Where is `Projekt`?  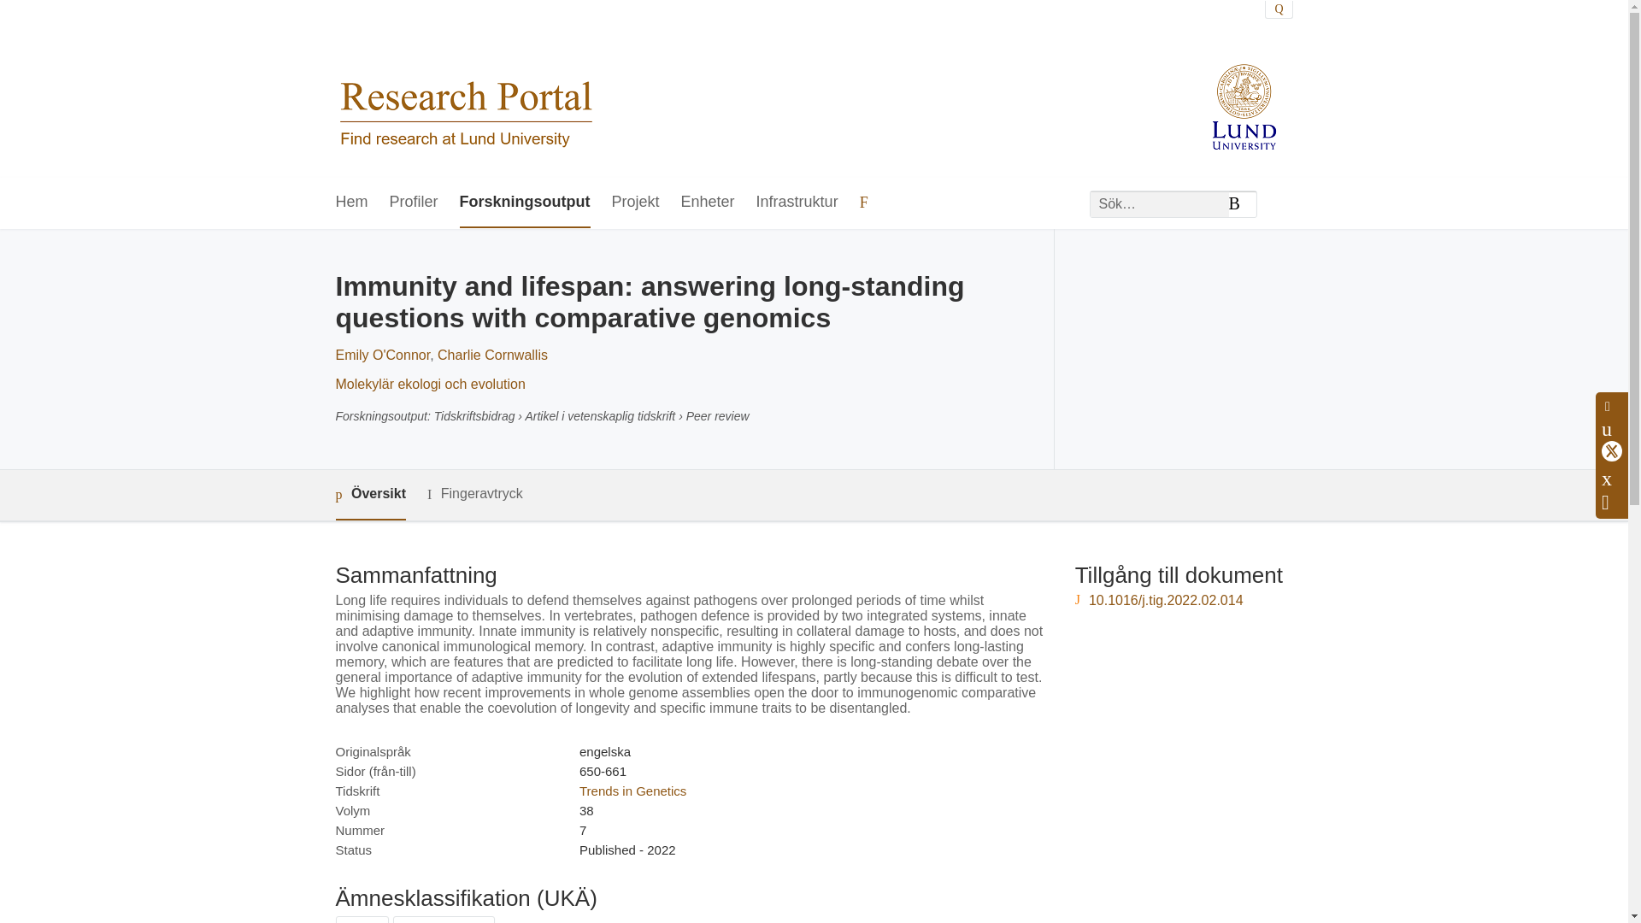 Projekt is located at coordinates (636, 203).